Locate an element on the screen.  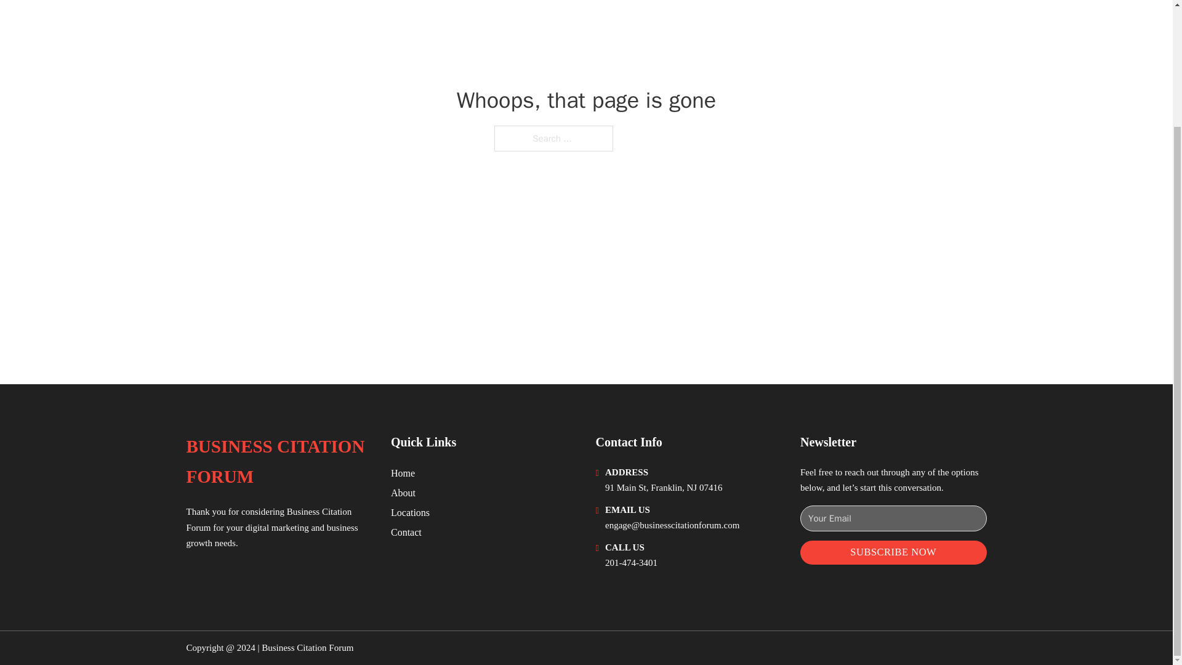
About is located at coordinates (403, 493).